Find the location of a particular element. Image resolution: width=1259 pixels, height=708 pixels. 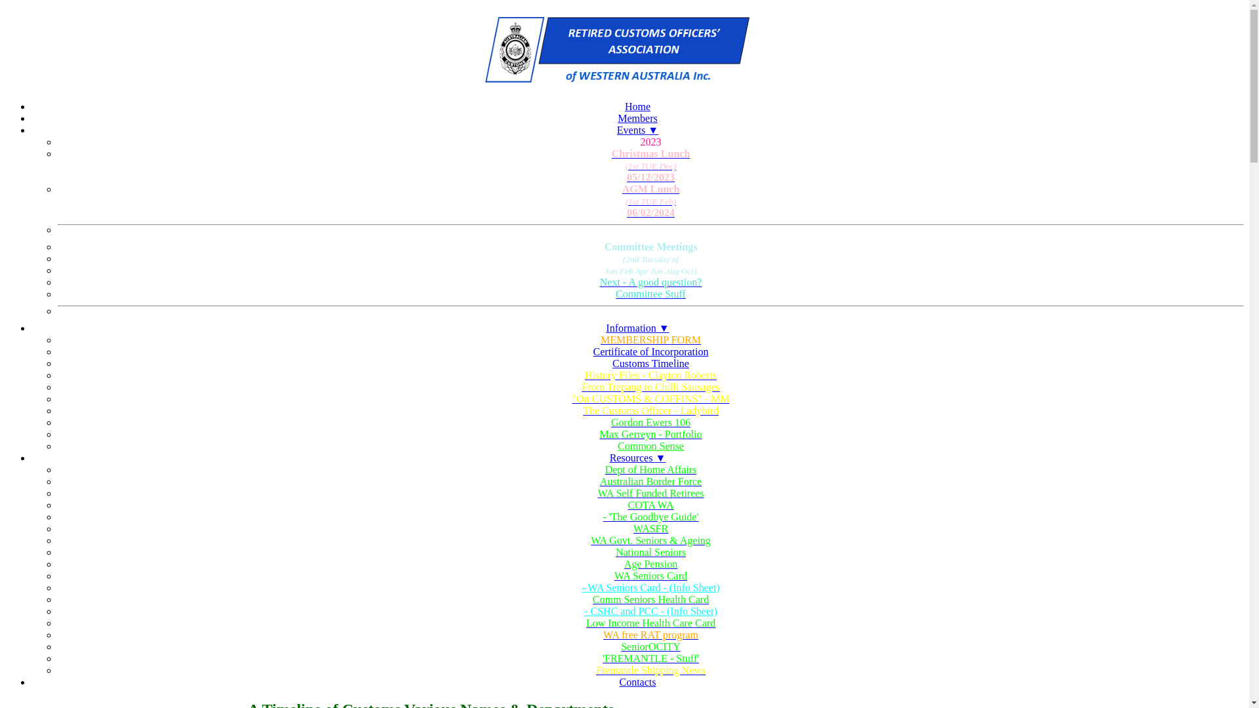

From Trepang to Chilli Sausages is located at coordinates (650, 387).